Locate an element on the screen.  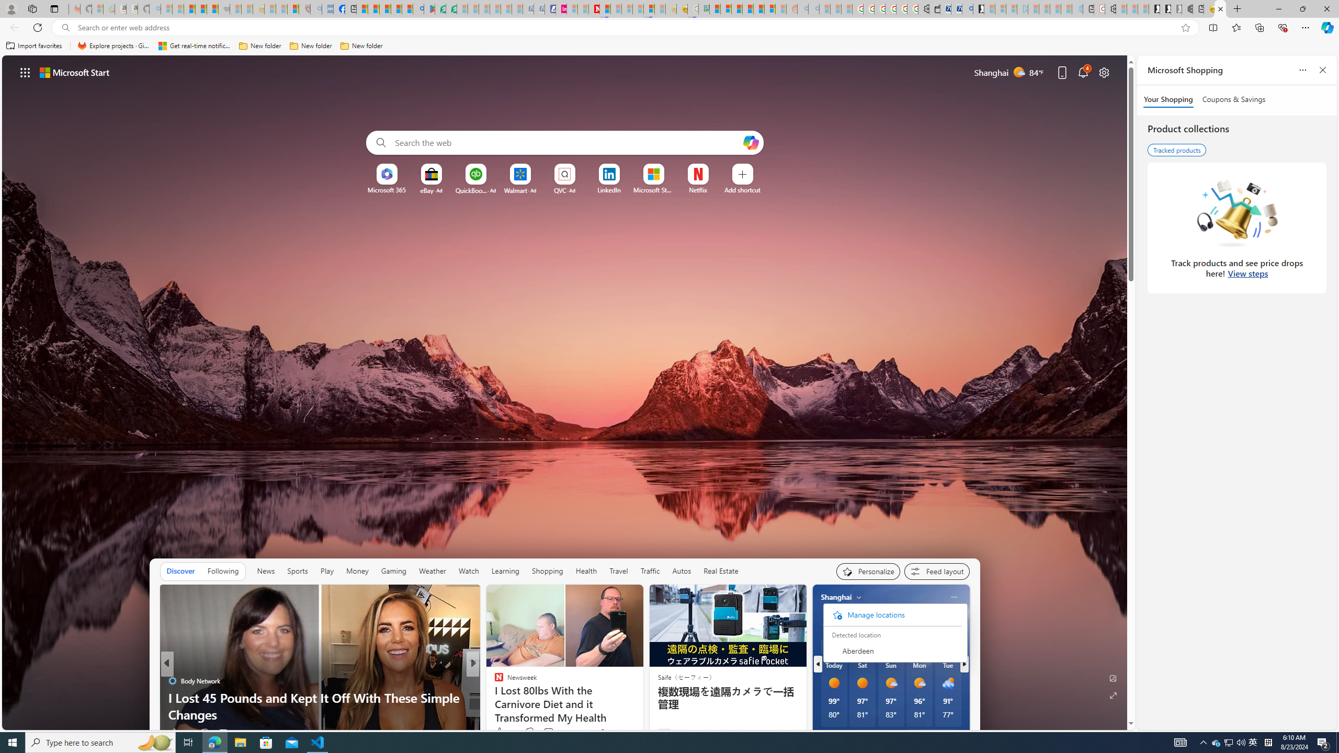
Weather is located at coordinates (432, 571).